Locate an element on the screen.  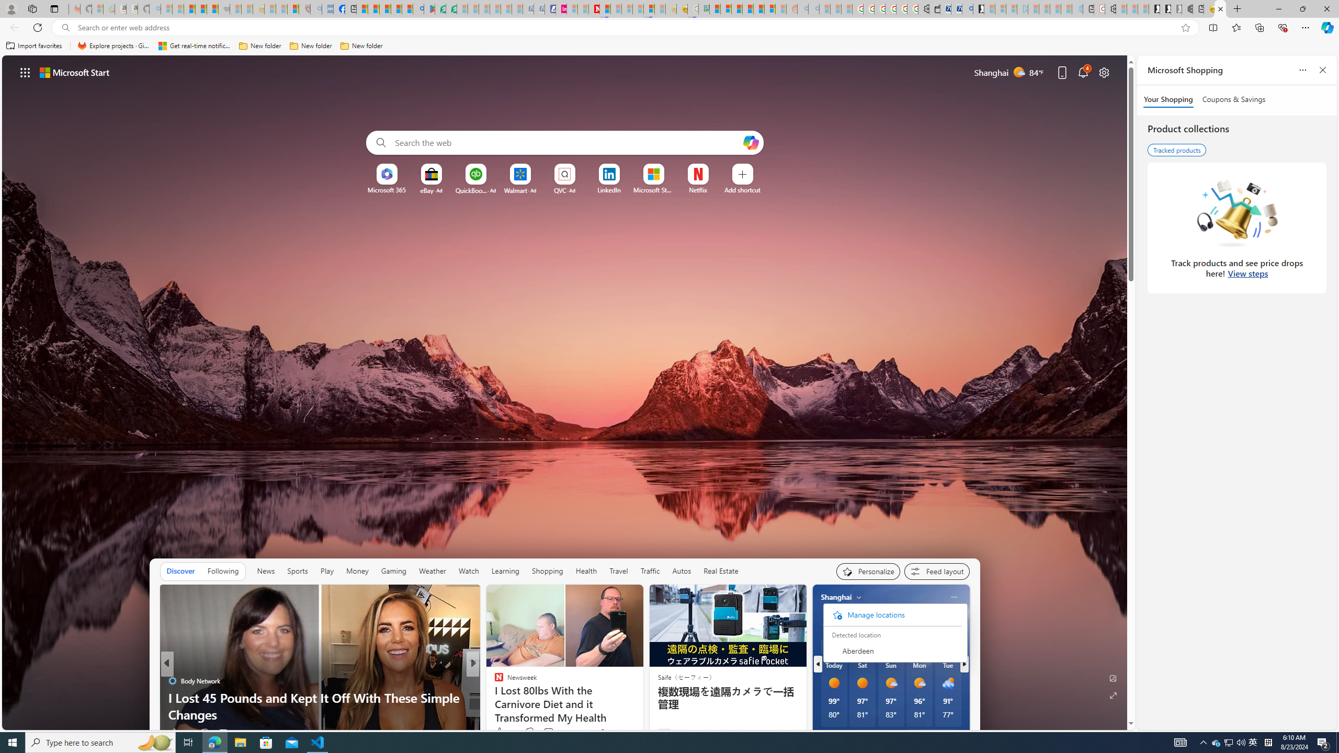
Weather is located at coordinates (432, 571).